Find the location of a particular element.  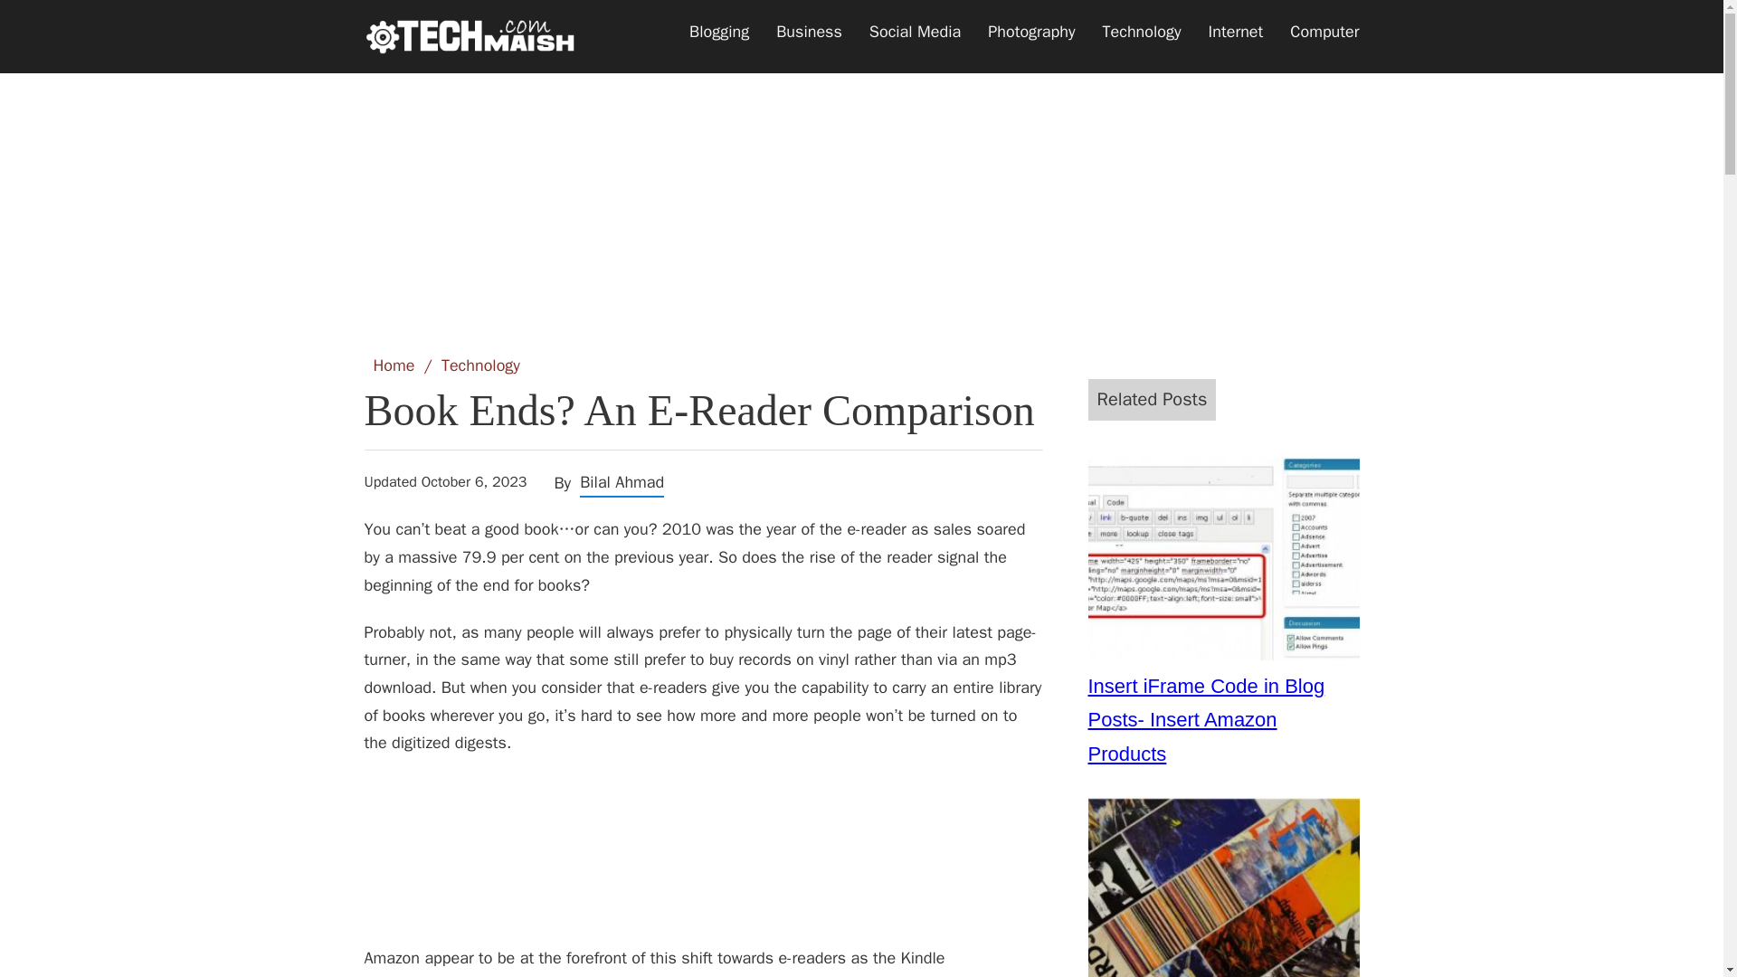

Internet is located at coordinates (1236, 32).